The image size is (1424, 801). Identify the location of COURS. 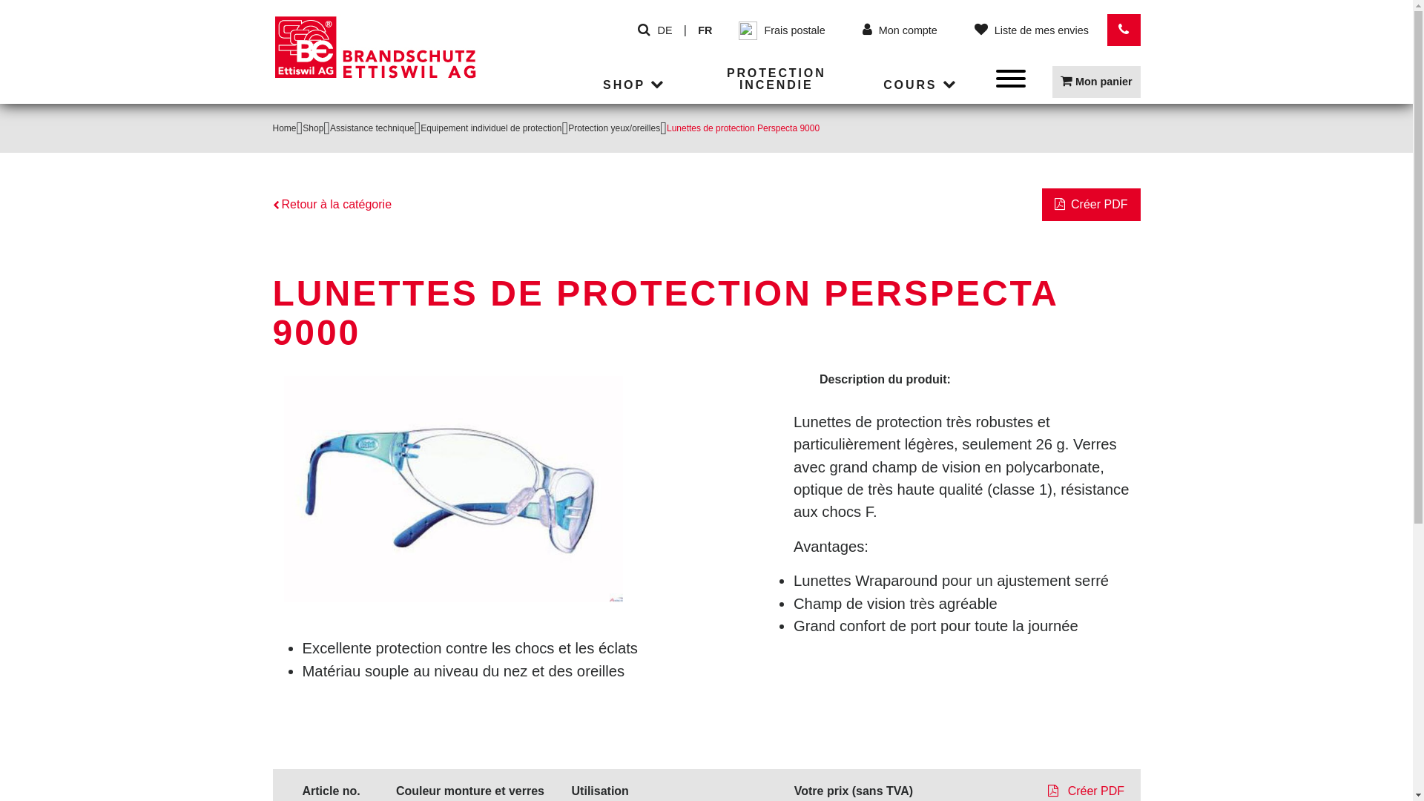
(923, 86).